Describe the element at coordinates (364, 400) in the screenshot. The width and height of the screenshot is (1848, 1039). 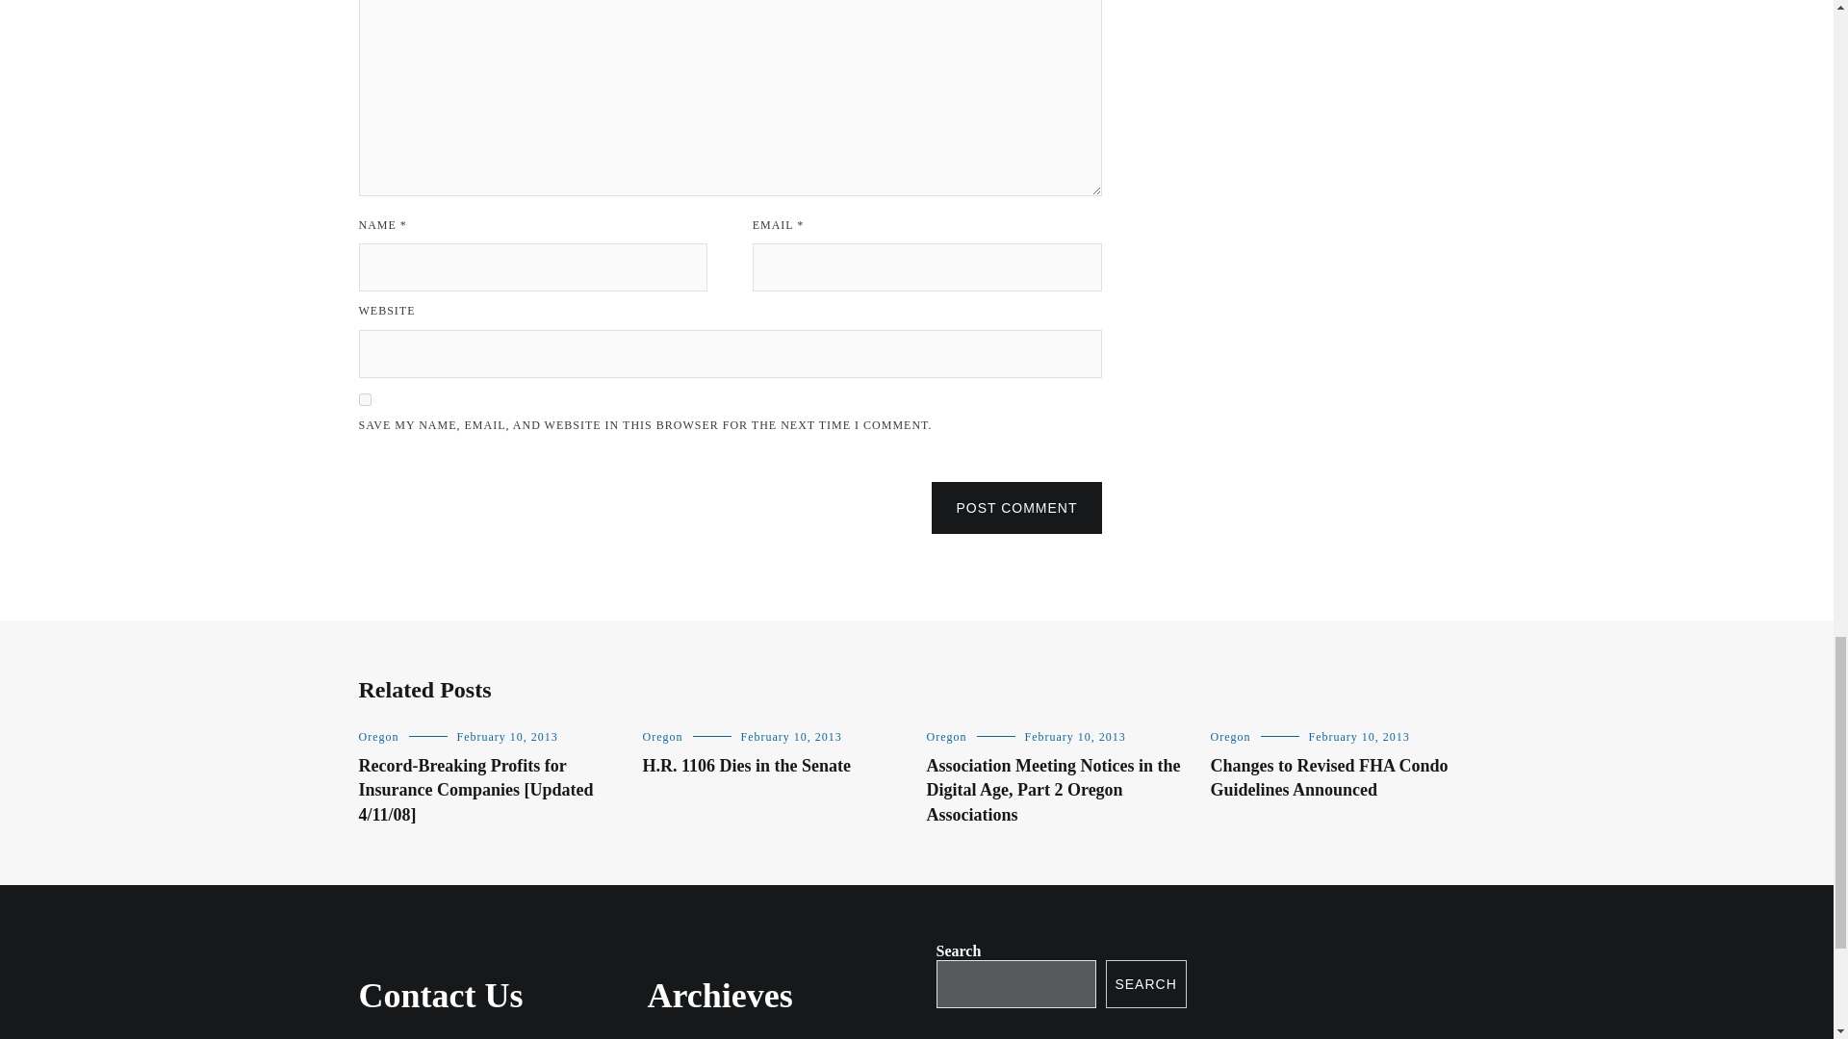
I see `yes` at that location.